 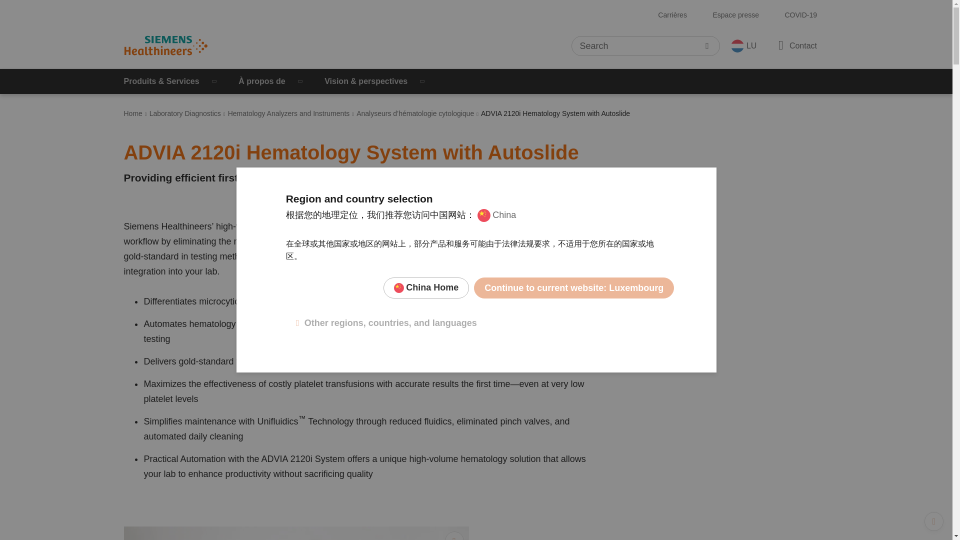 What do you see at coordinates (736, 15) in the screenshot?
I see `Espace presse` at bounding box center [736, 15].